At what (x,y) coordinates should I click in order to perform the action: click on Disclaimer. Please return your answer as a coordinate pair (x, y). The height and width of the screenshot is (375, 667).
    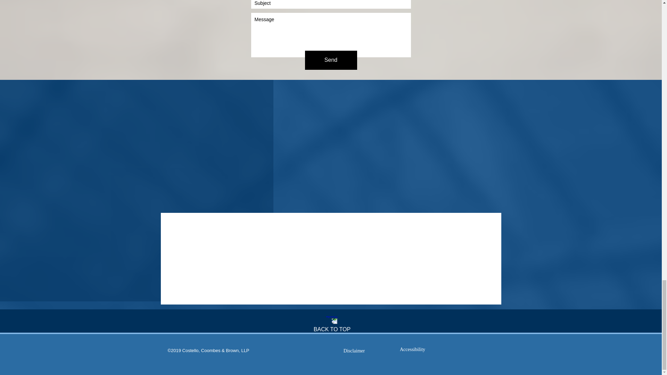
    Looking at the image, I should click on (354, 351).